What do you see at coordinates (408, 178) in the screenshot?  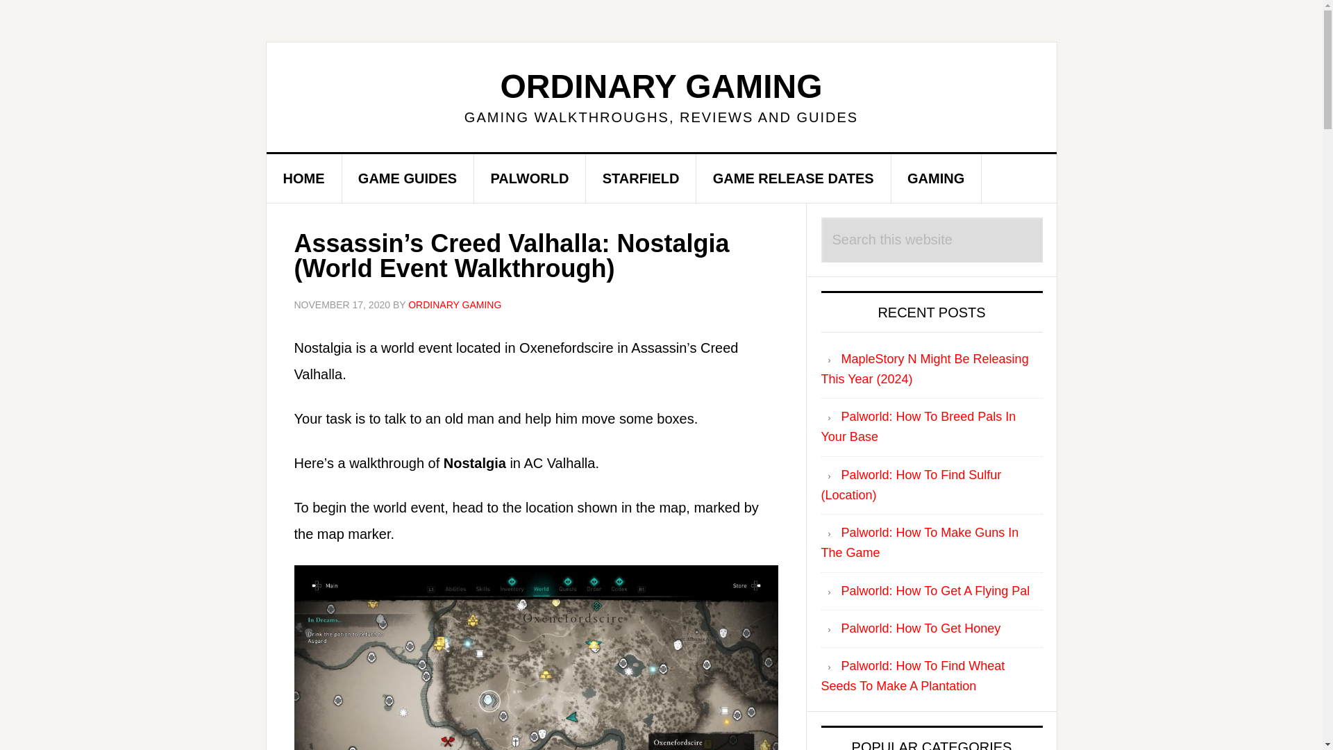 I see `GAME GUIDES` at bounding box center [408, 178].